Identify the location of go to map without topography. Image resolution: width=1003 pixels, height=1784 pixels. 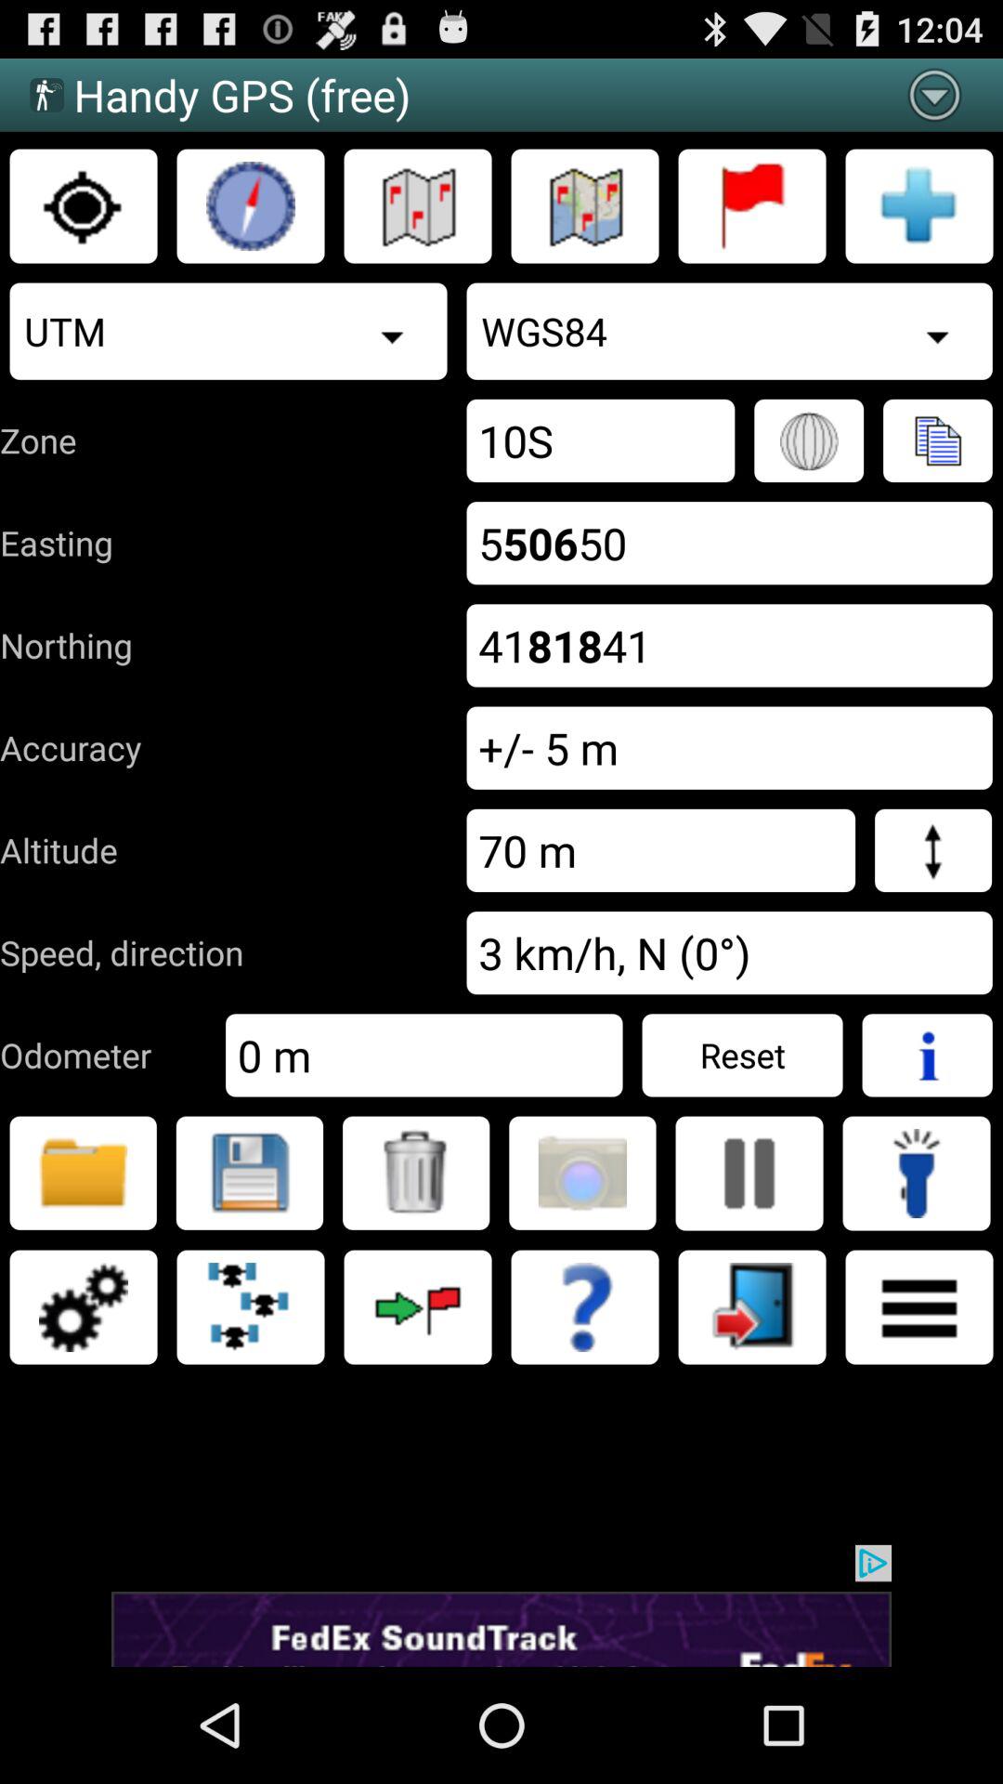
(418, 206).